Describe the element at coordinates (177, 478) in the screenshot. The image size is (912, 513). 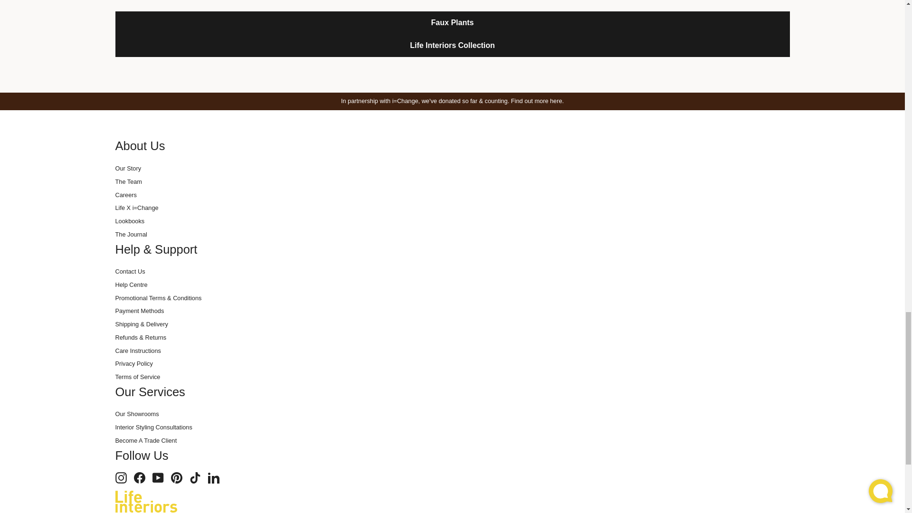
I see `Life Interiors on Pinterest` at that location.